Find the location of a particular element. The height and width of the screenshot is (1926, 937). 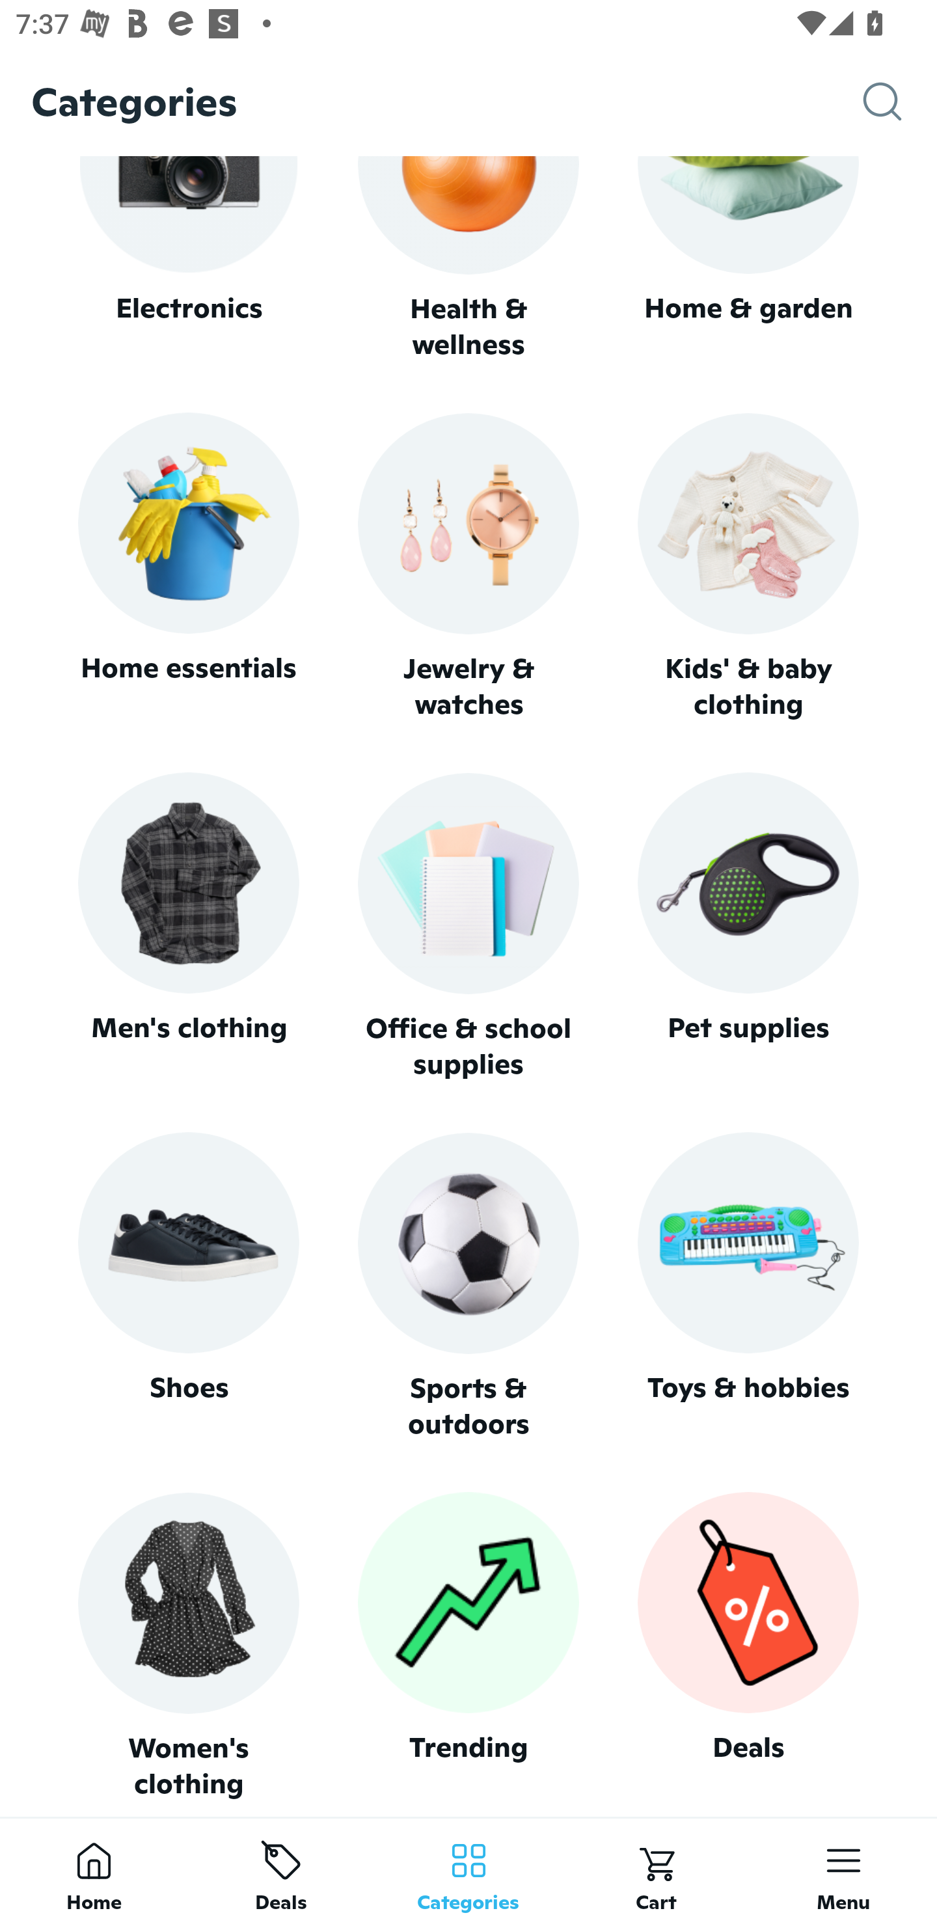

Pet supplies is located at coordinates (748, 926).